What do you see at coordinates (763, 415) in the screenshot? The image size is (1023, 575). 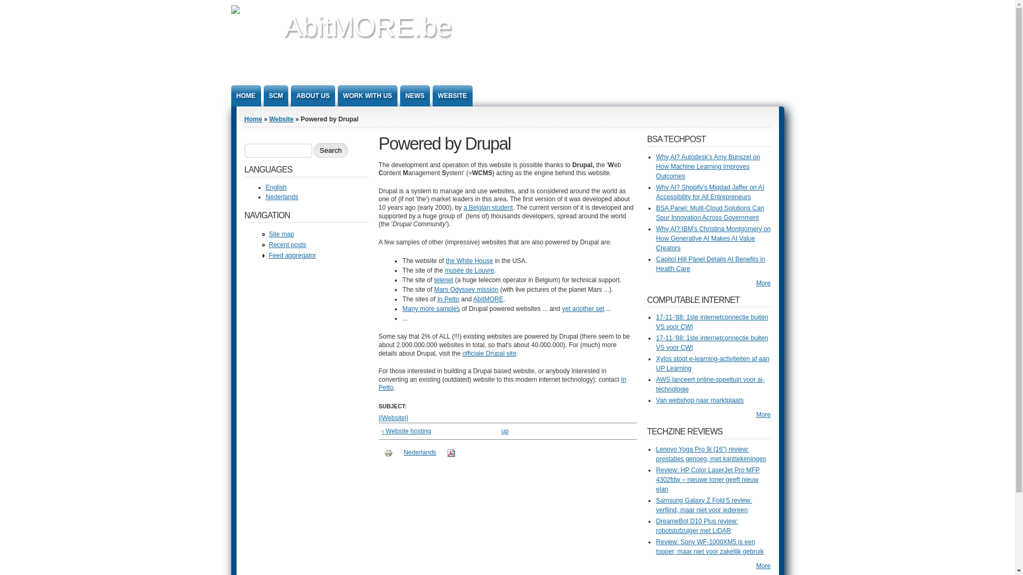 I see `More` at bounding box center [763, 415].